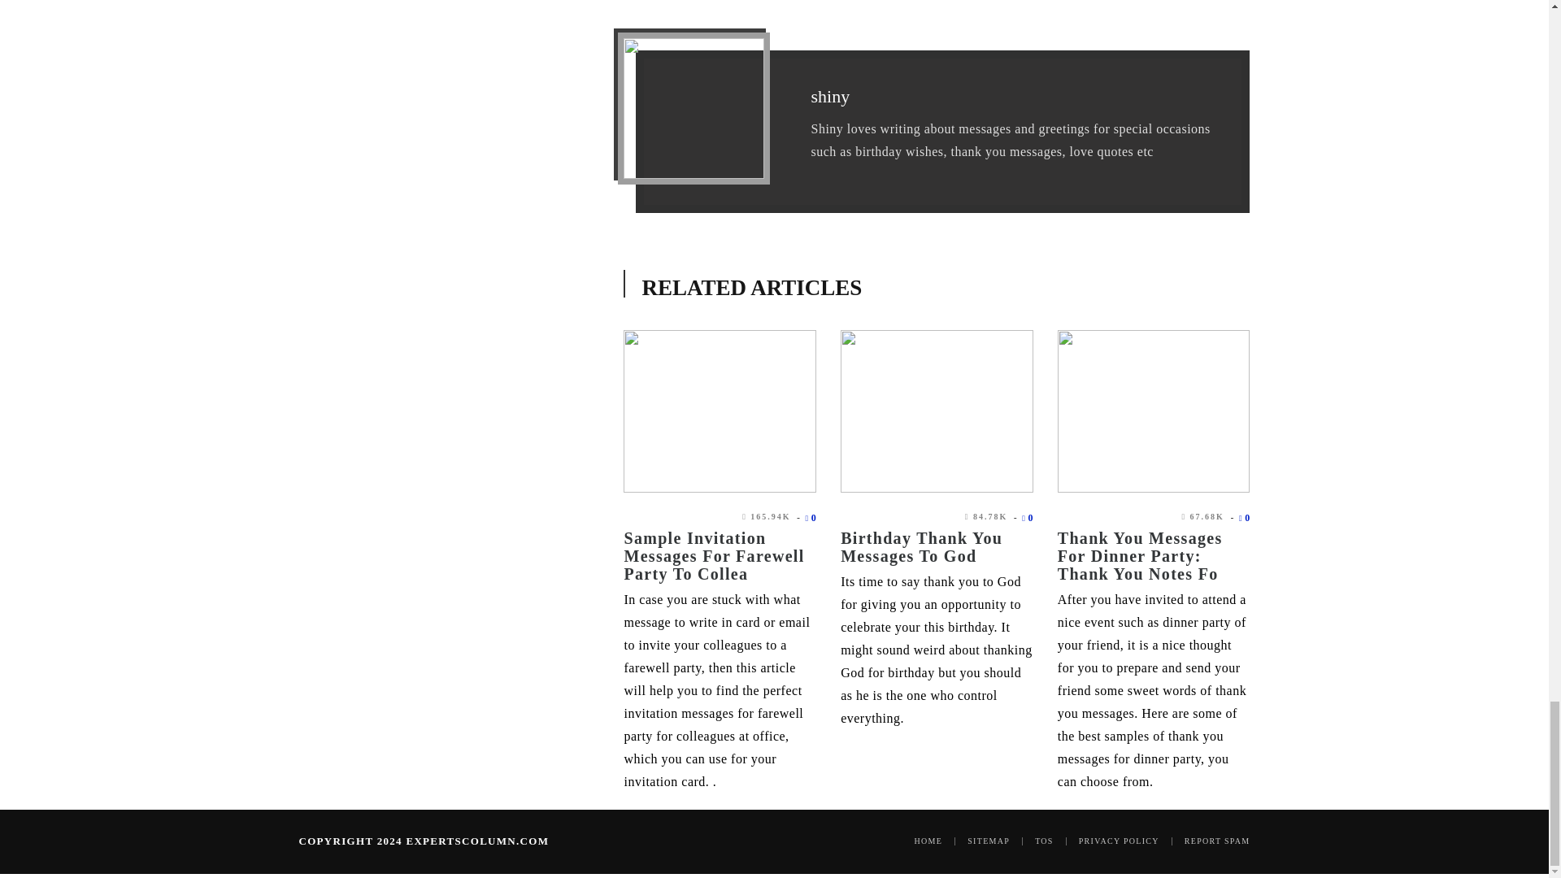 The height and width of the screenshot is (878, 1561). I want to click on shiny, so click(829, 96).